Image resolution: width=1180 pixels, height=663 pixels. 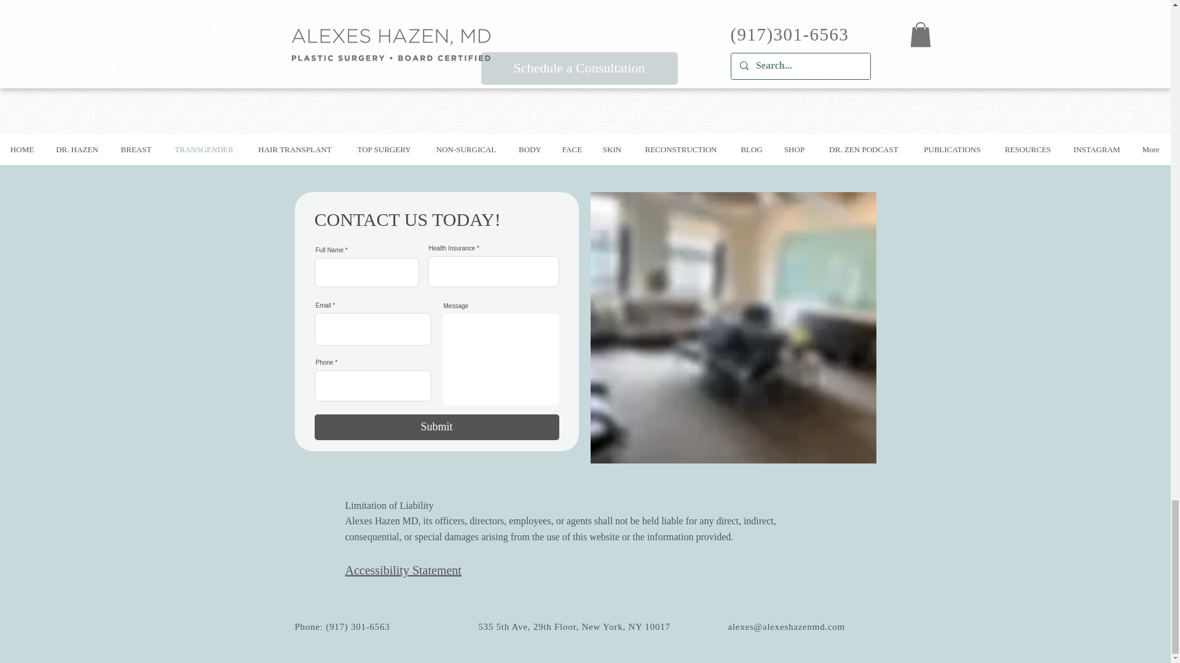 I want to click on HAIR TRANSPLANT, so click(x=295, y=149).